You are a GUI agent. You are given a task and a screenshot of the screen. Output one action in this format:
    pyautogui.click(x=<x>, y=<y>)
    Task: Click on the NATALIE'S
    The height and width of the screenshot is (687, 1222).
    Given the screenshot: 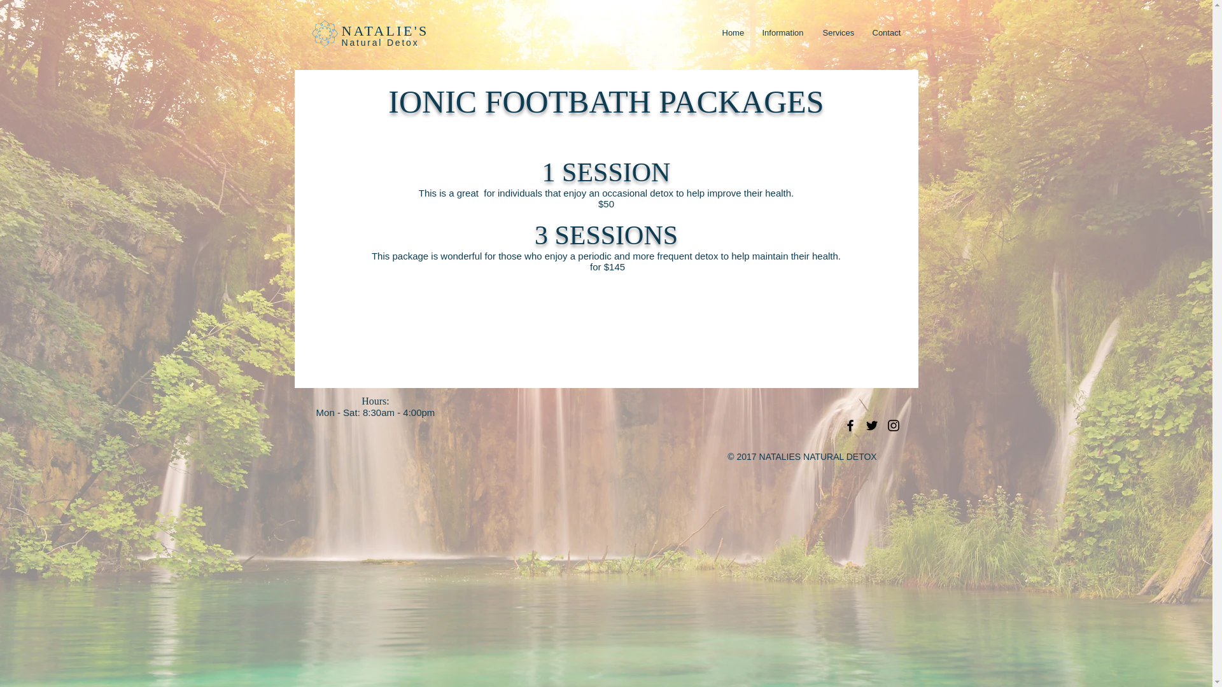 What is the action you would take?
    pyautogui.click(x=384, y=31)
    